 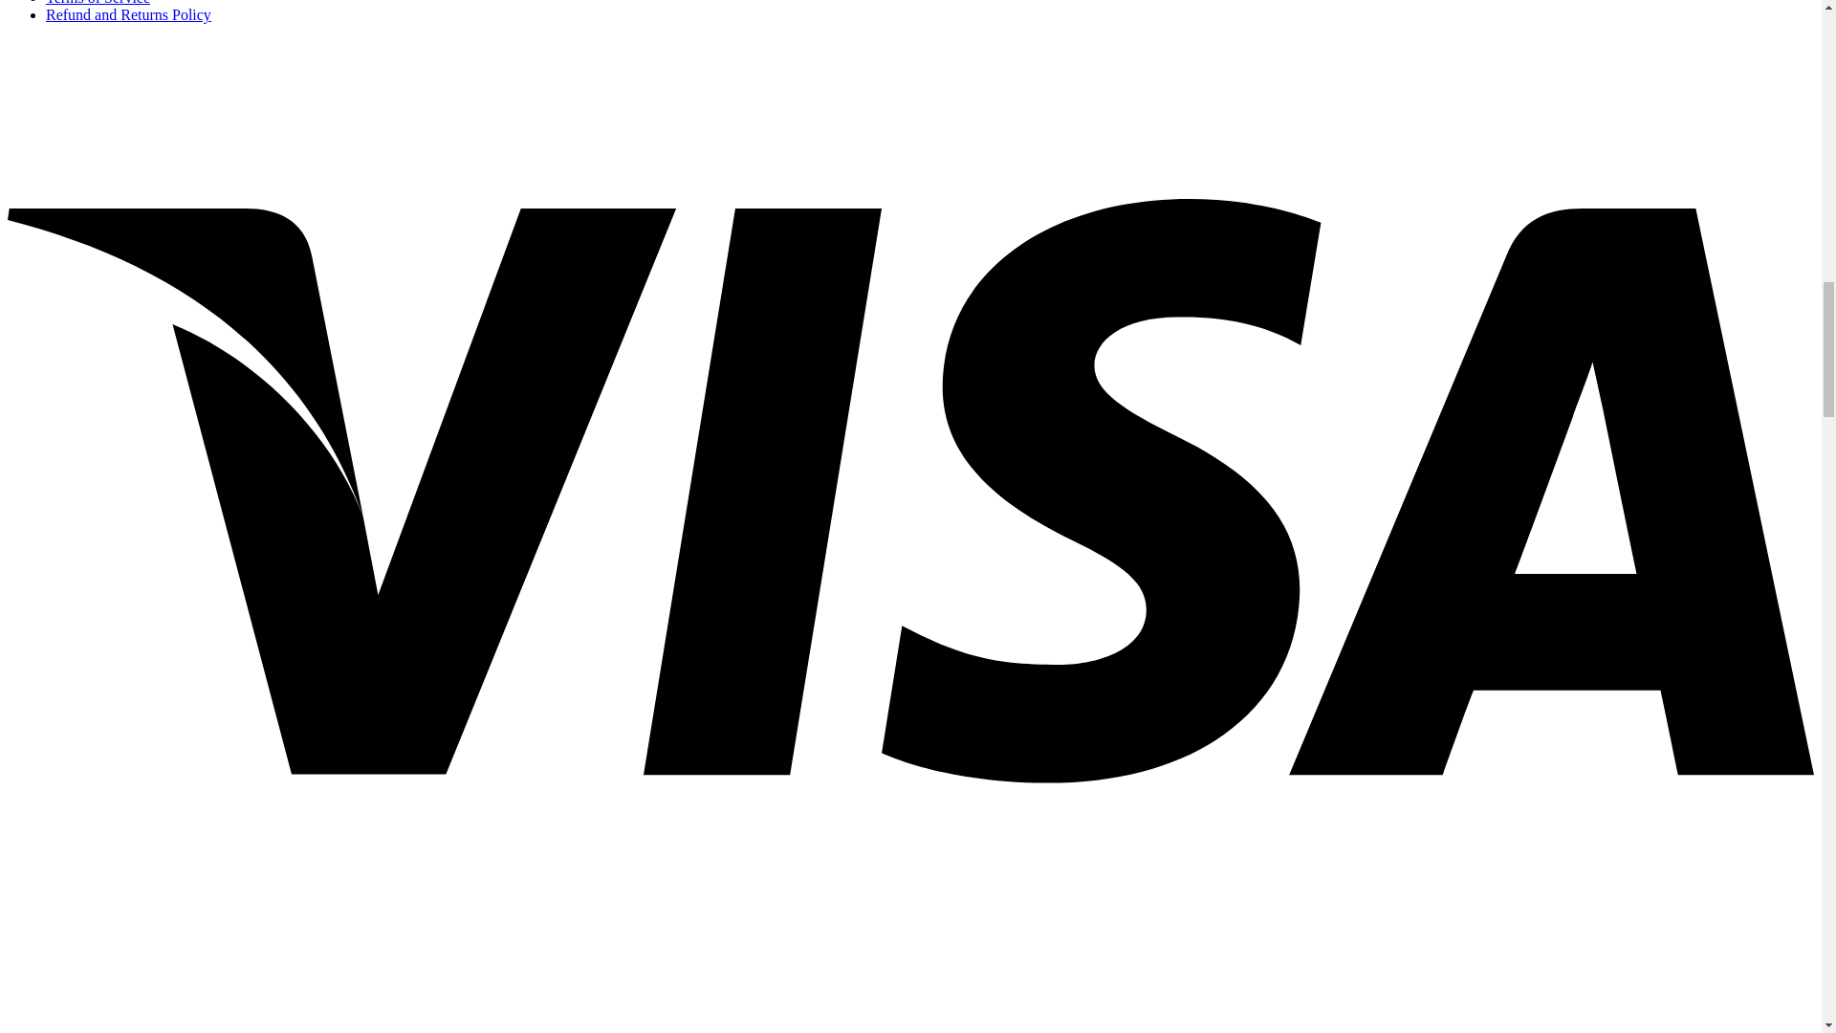 What do you see at coordinates (128, 13) in the screenshot?
I see `Refund and Returns Policy` at bounding box center [128, 13].